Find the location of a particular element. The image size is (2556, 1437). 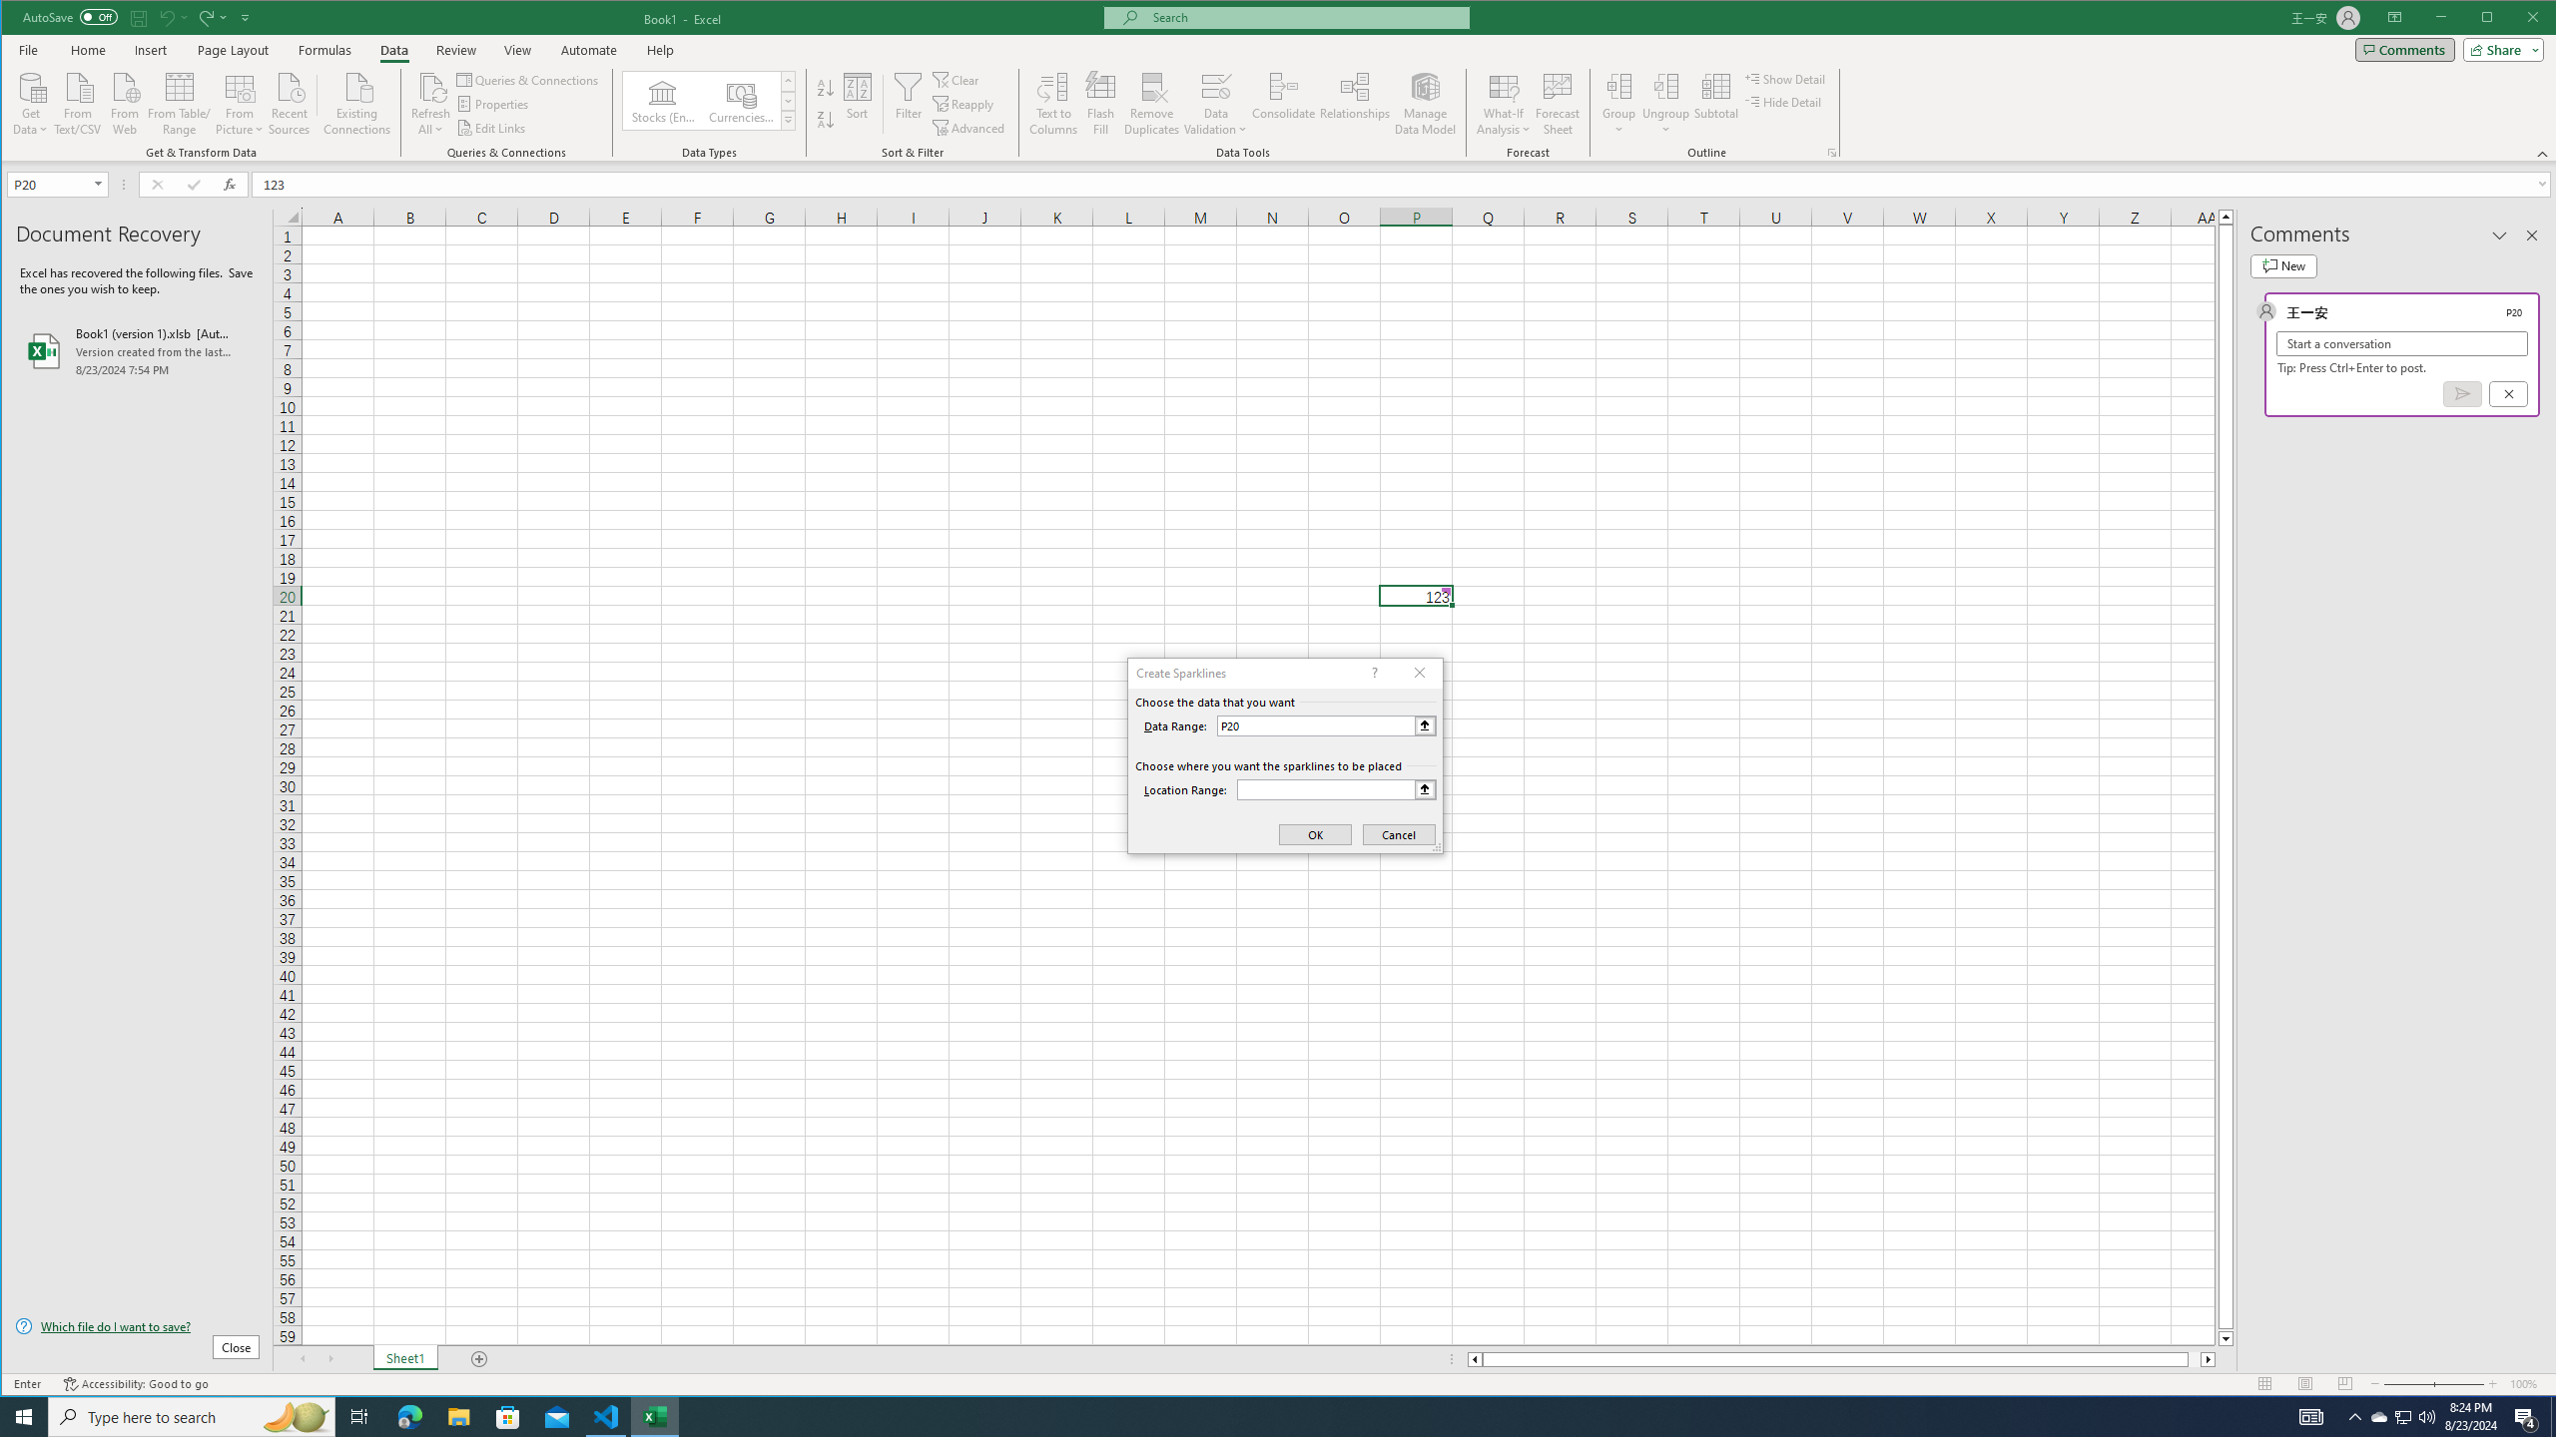

Sort Smallest to Largest is located at coordinates (825, 88).